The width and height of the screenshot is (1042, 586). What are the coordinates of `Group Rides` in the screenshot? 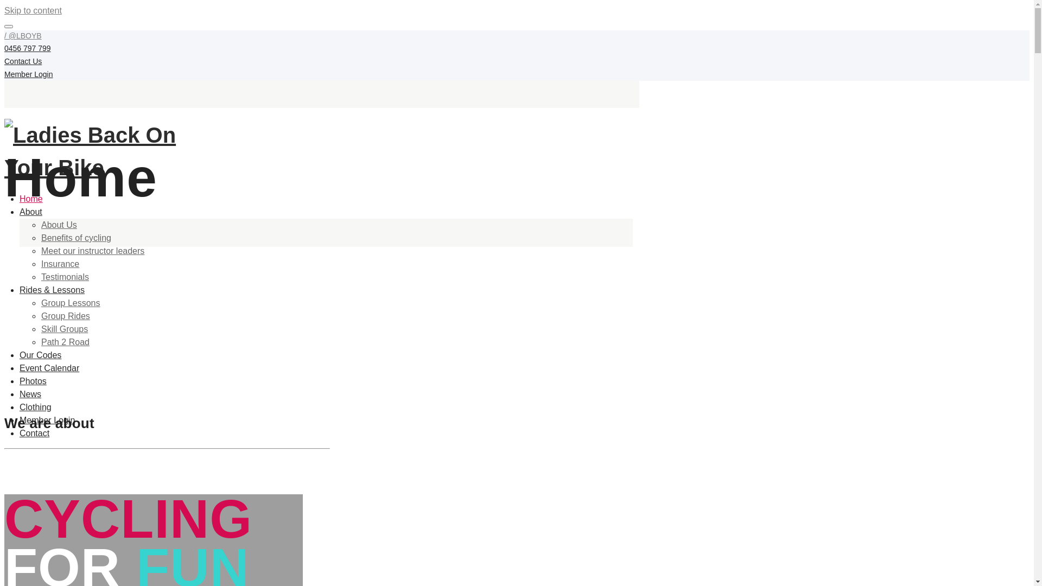 It's located at (66, 316).